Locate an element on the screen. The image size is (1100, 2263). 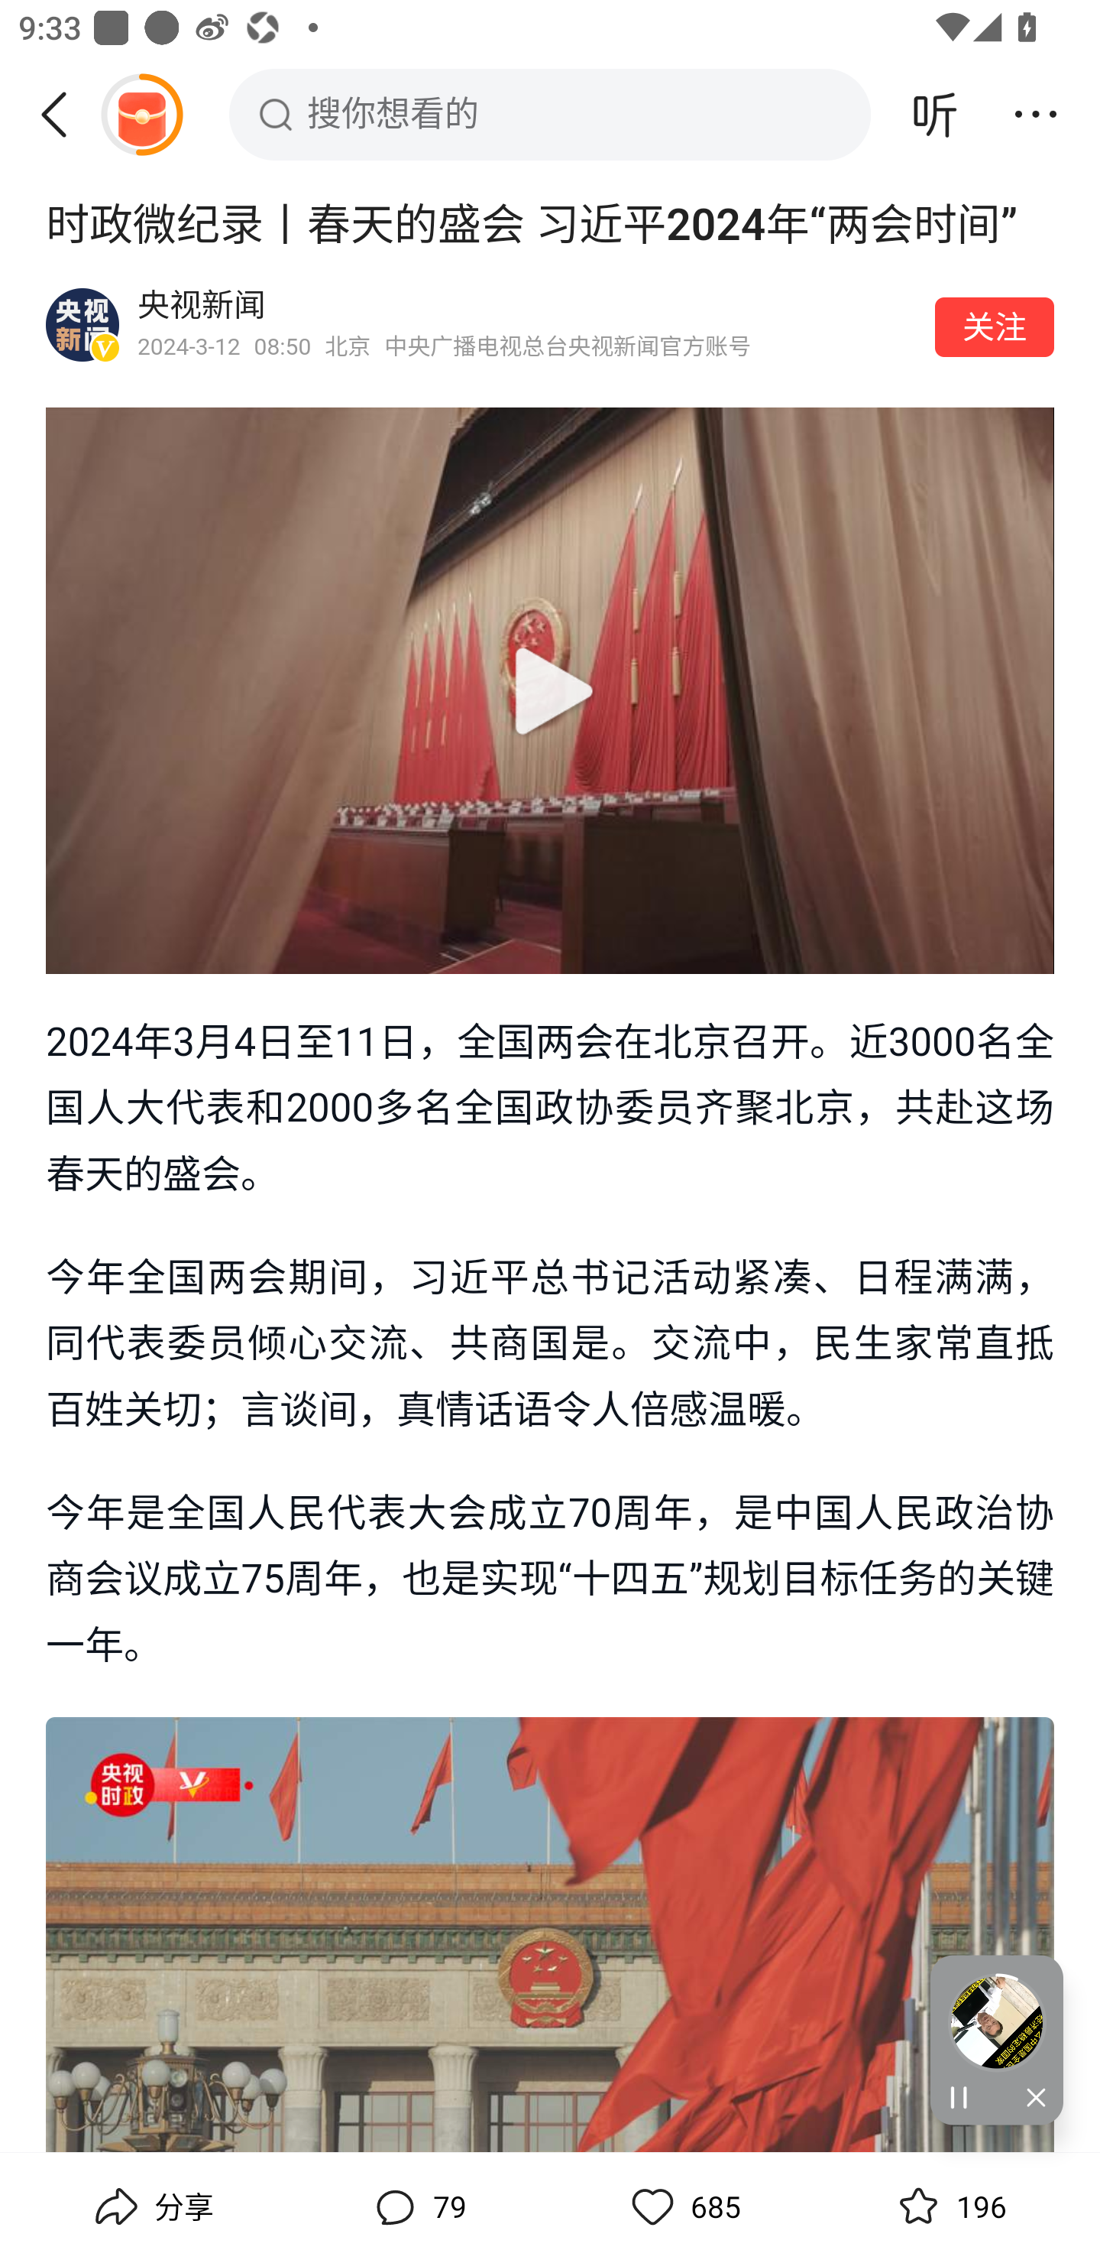
听头条 is located at coordinates (935, 114).